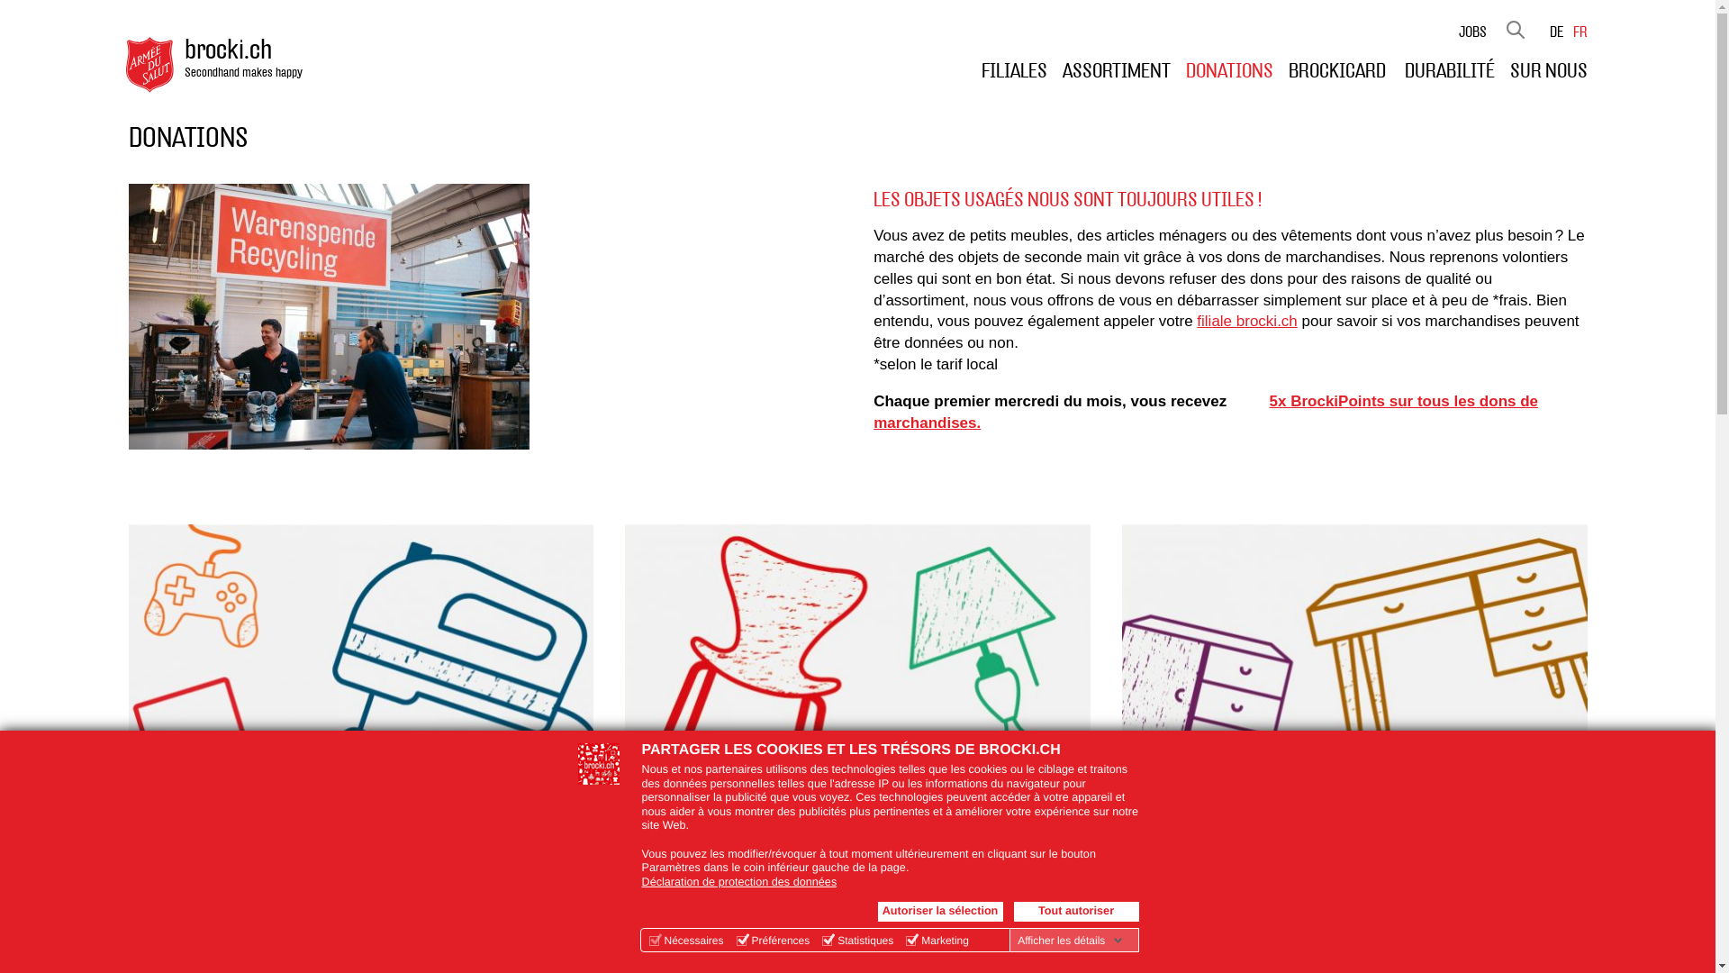 The width and height of the screenshot is (1729, 973). What do you see at coordinates (1077, 912) in the screenshot?
I see `Tout autoriser` at bounding box center [1077, 912].